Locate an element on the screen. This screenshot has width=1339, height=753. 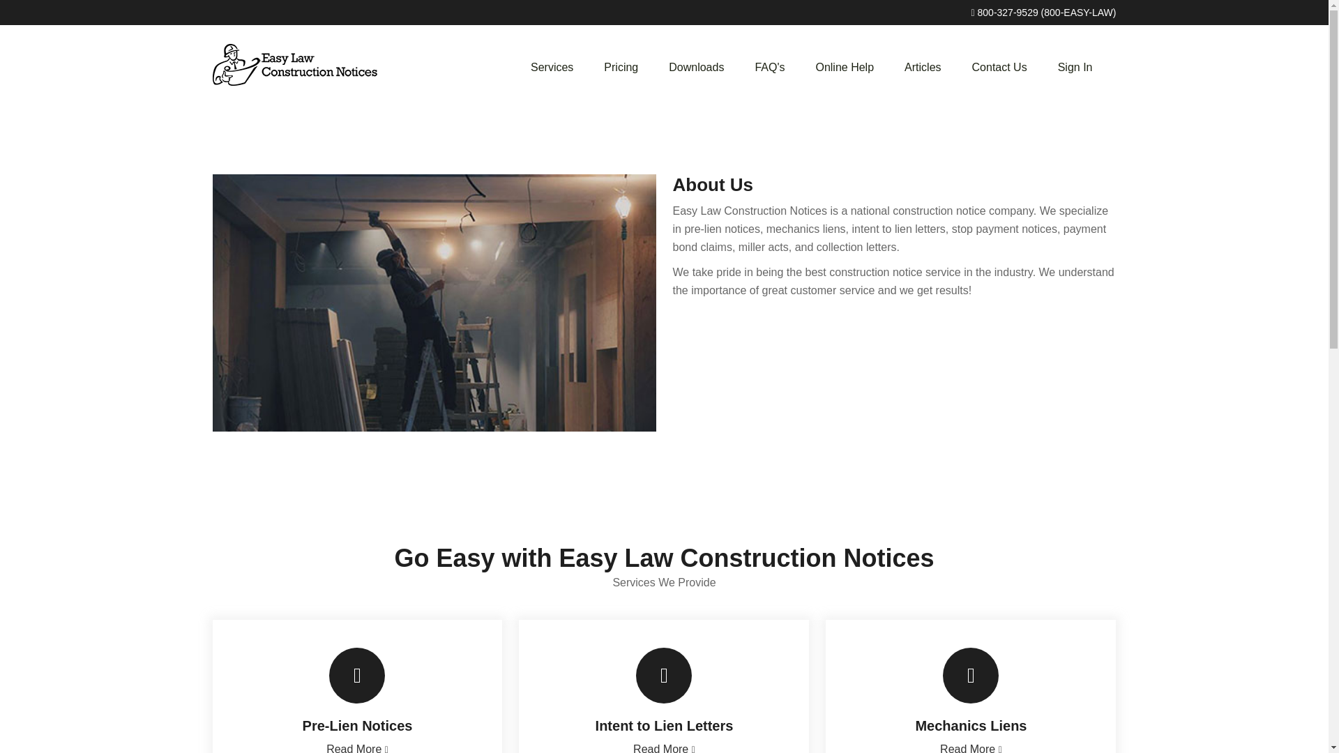
FAQ's is located at coordinates (769, 67).